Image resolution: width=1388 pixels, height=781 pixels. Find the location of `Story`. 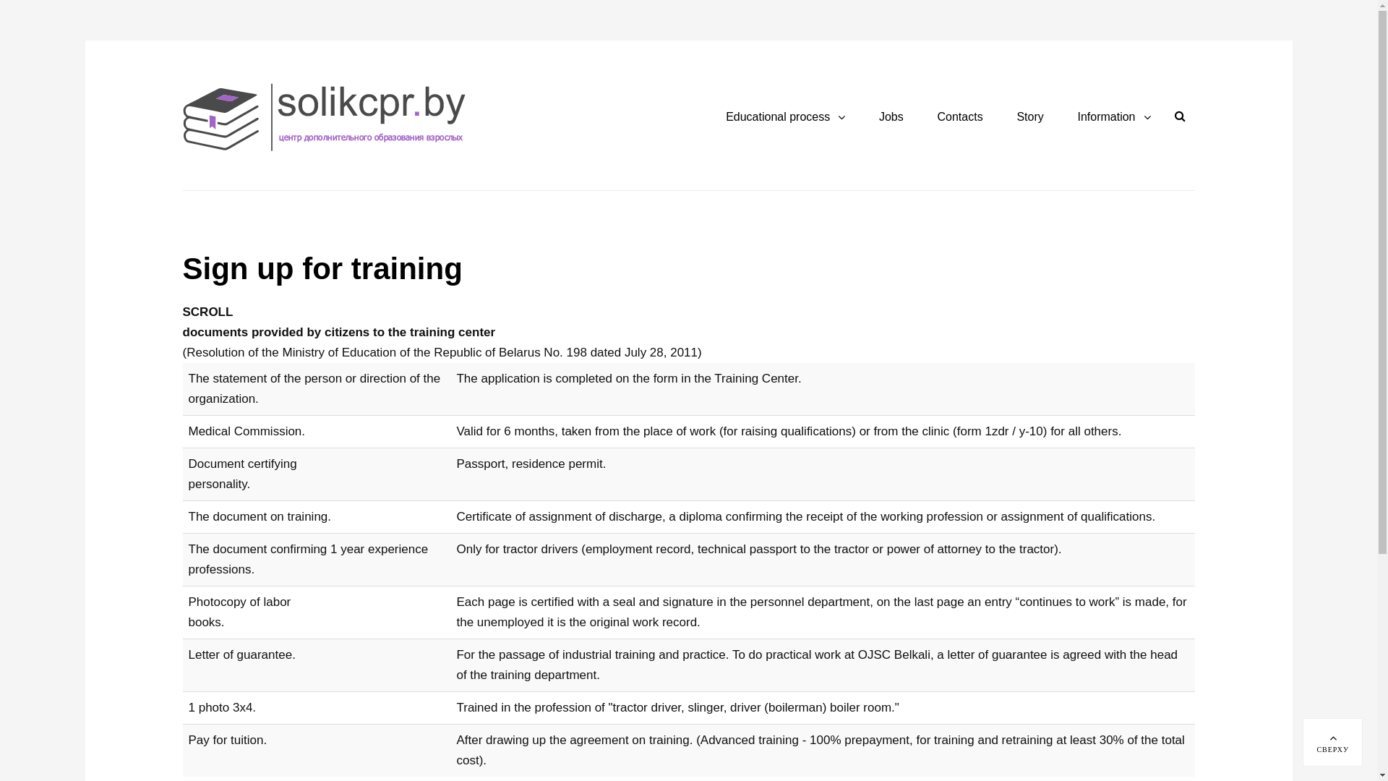

Story is located at coordinates (1029, 118).